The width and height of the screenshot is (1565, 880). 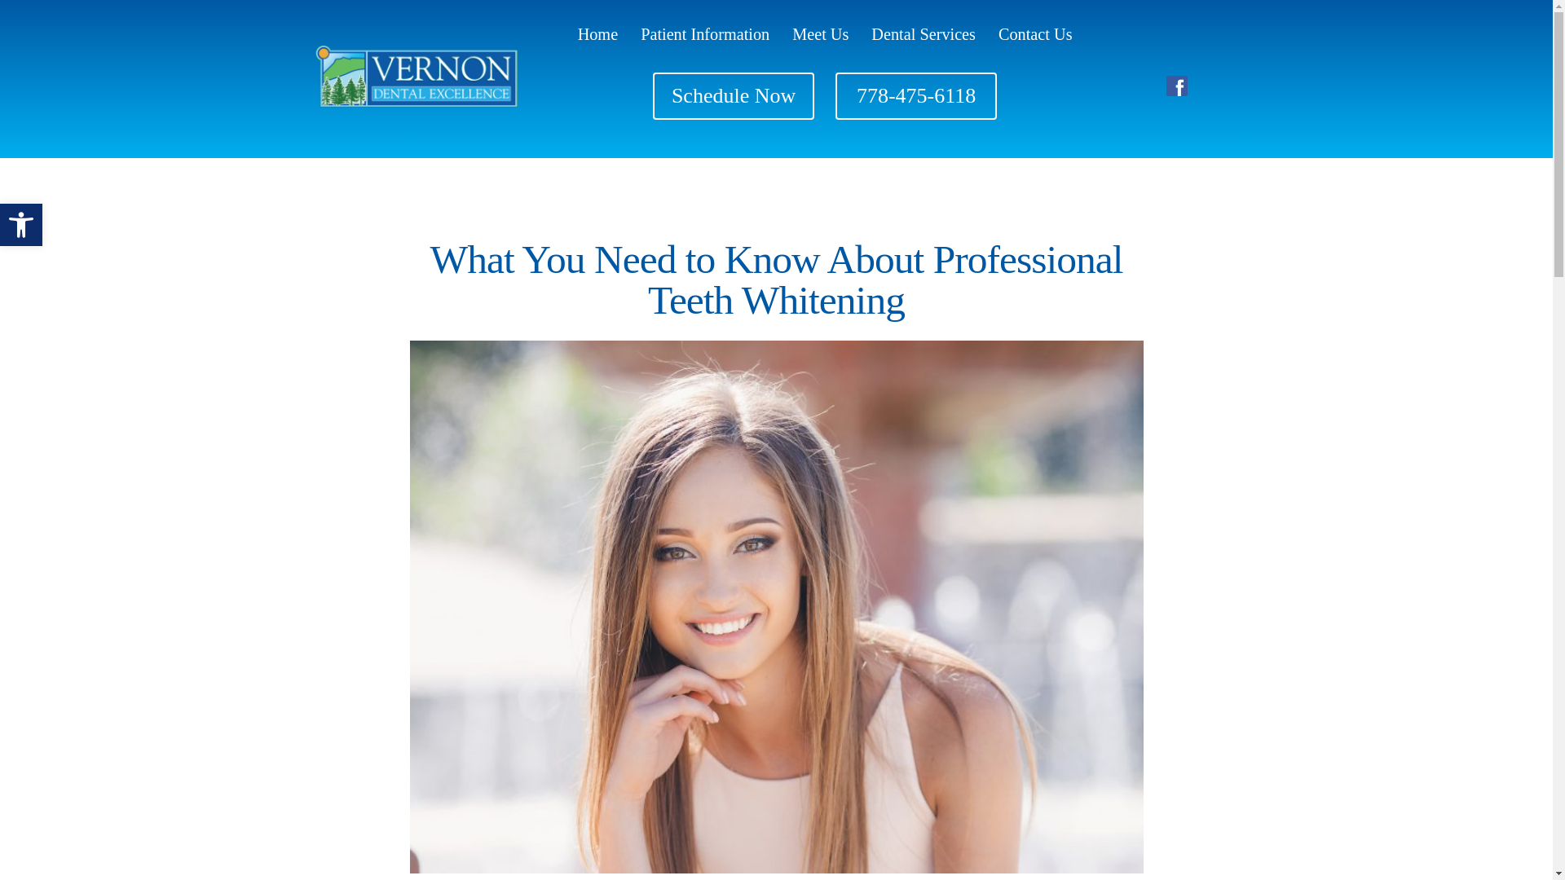 What do you see at coordinates (21, 225) in the screenshot?
I see `Home` at bounding box center [21, 225].